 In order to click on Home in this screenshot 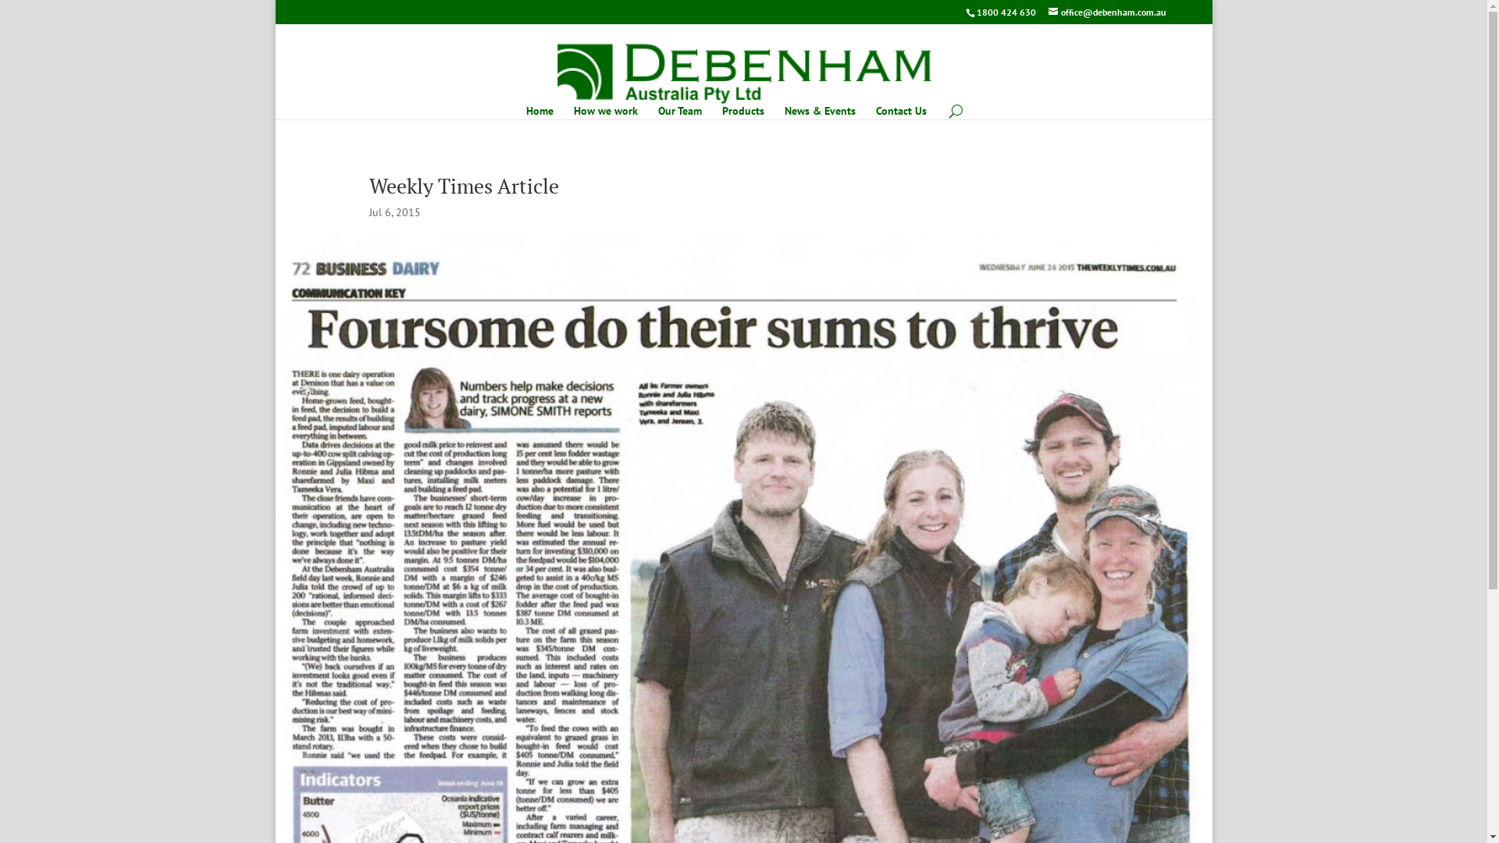, I will do `click(540, 122)`.